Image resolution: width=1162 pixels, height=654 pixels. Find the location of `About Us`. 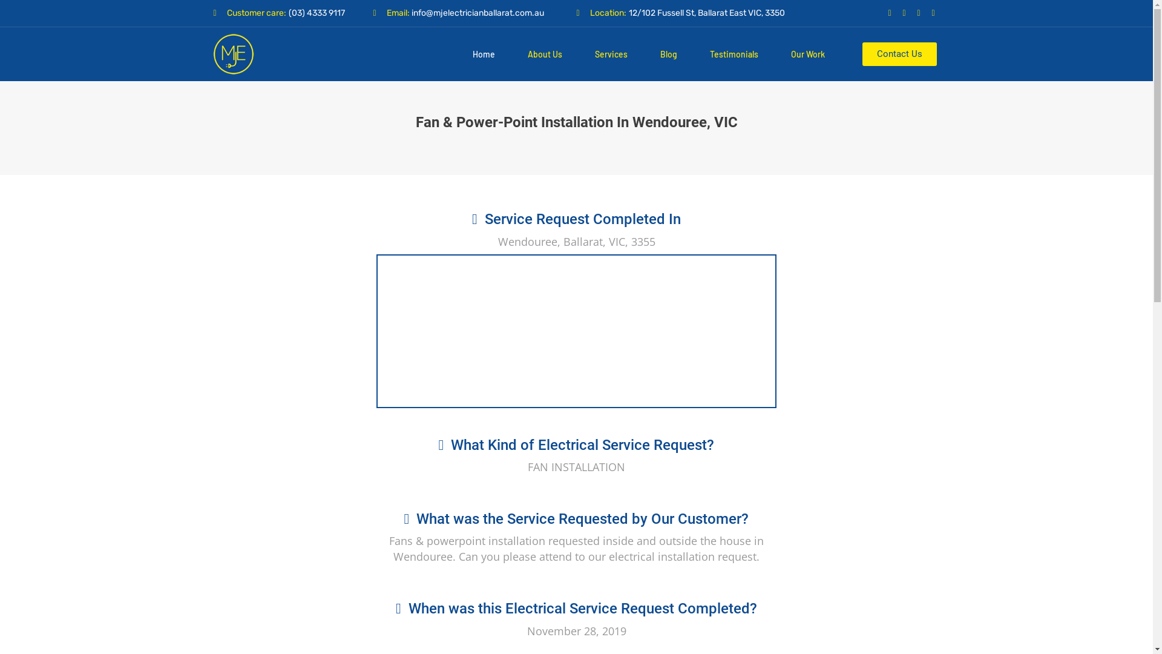

About Us is located at coordinates (545, 54).